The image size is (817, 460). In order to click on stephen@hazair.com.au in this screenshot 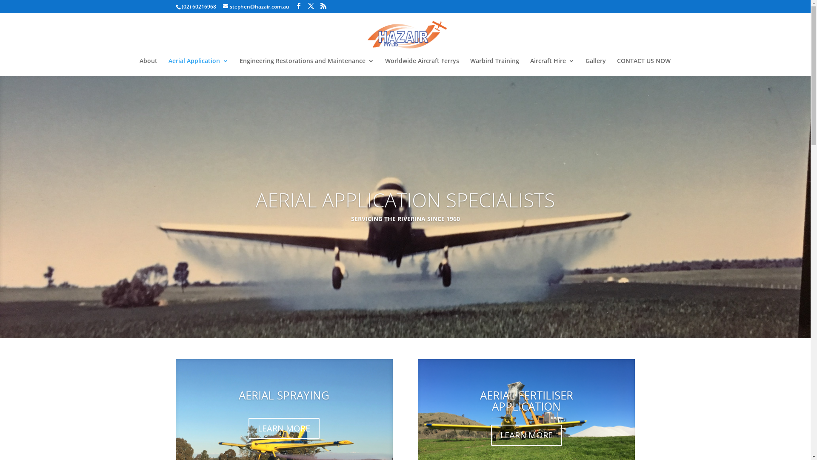, I will do `click(256, 7)`.